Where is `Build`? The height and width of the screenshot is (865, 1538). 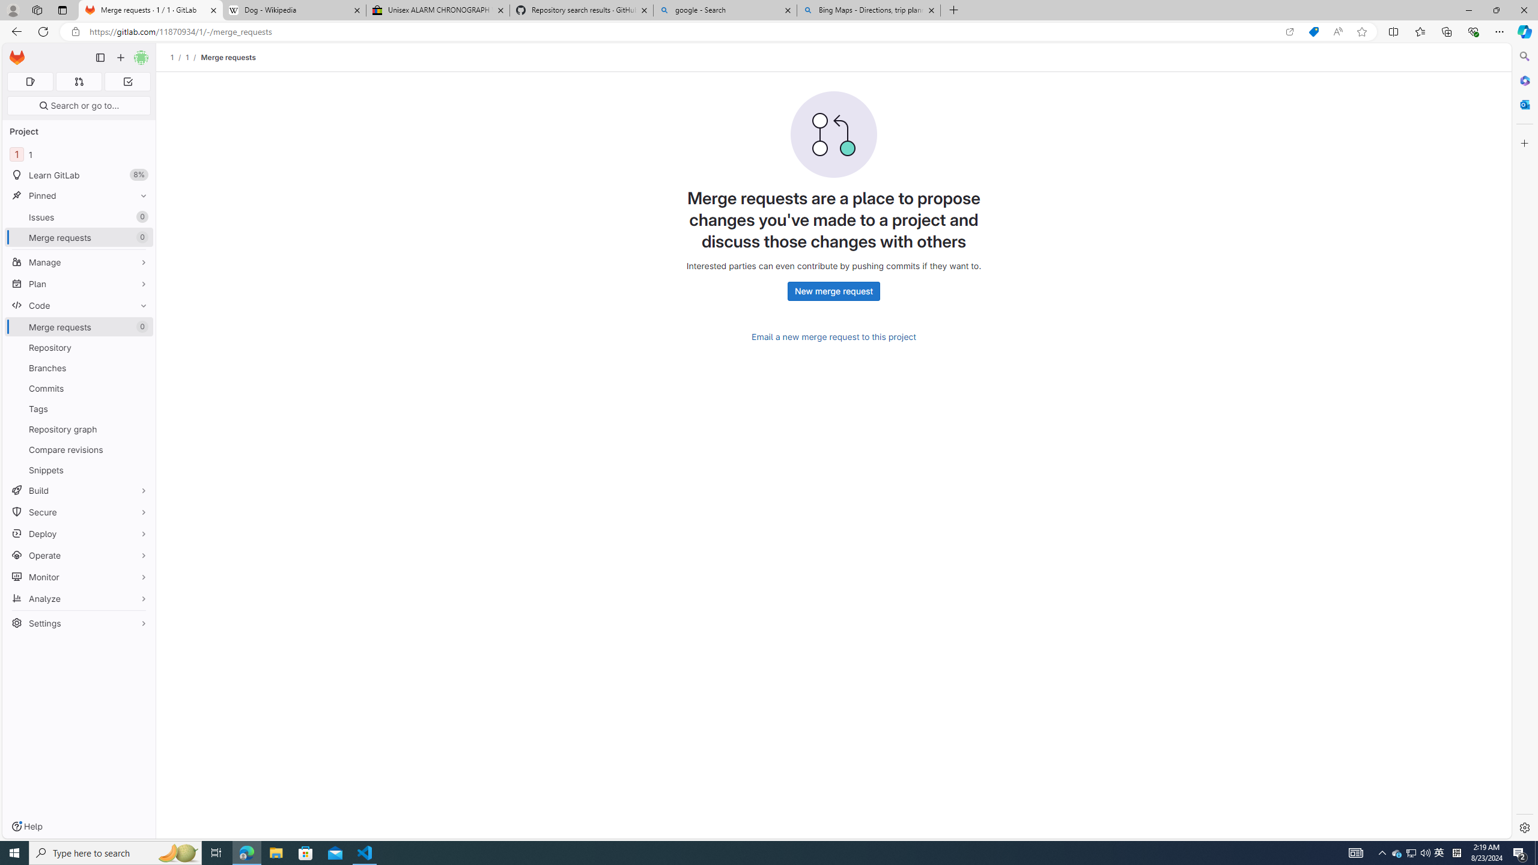 Build is located at coordinates (79, 490).